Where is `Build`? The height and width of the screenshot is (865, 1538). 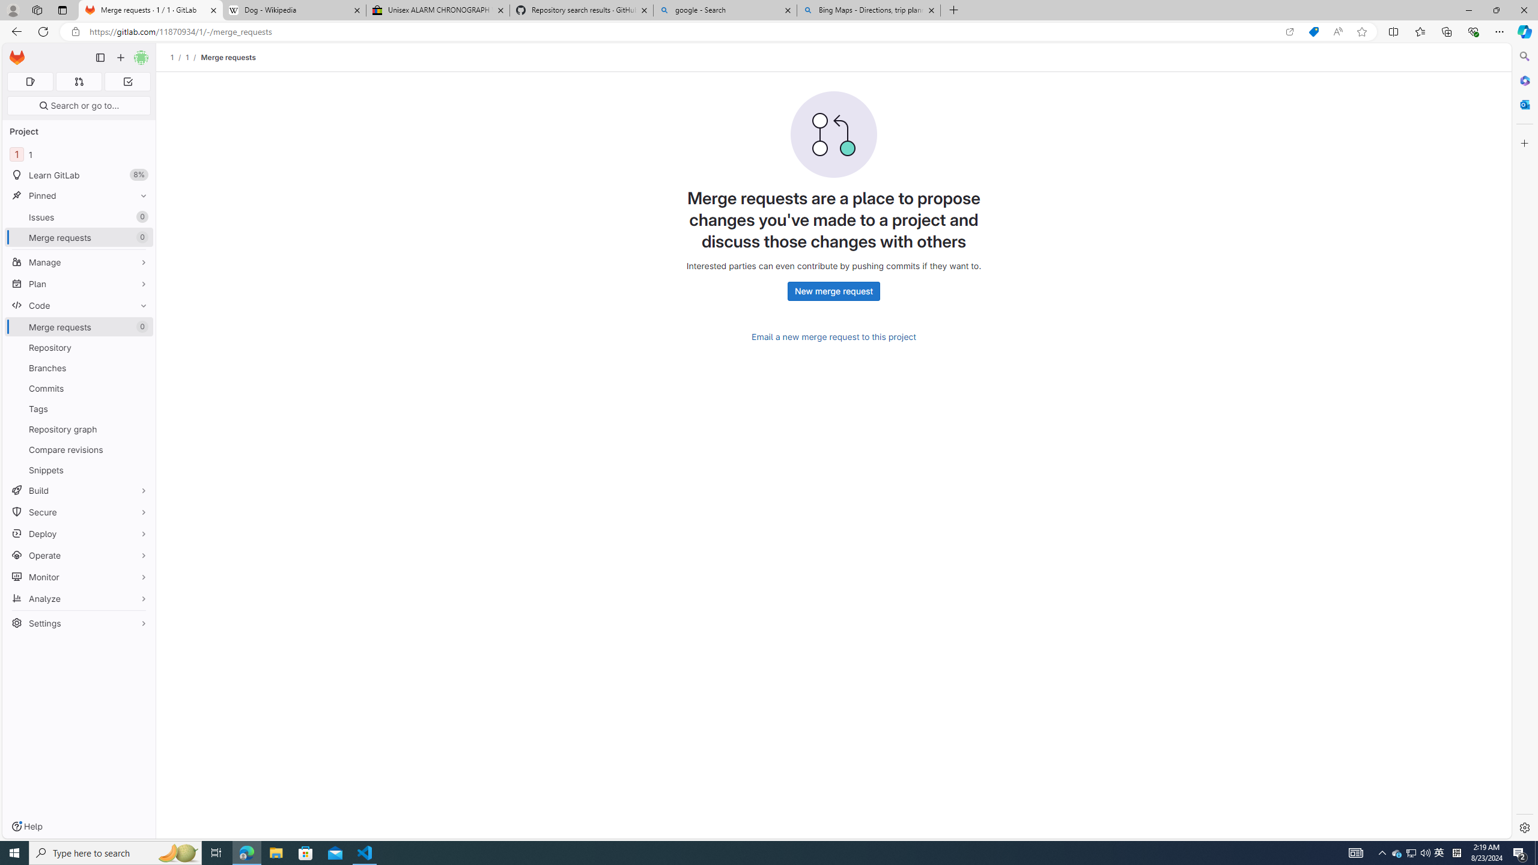 Build is located at coordinates (79, 490).